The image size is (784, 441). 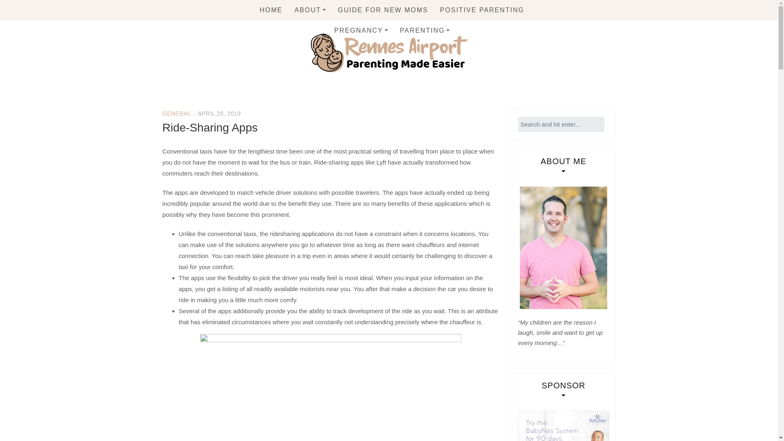 I want to click on GENERAL, so click(x=176, y=114).